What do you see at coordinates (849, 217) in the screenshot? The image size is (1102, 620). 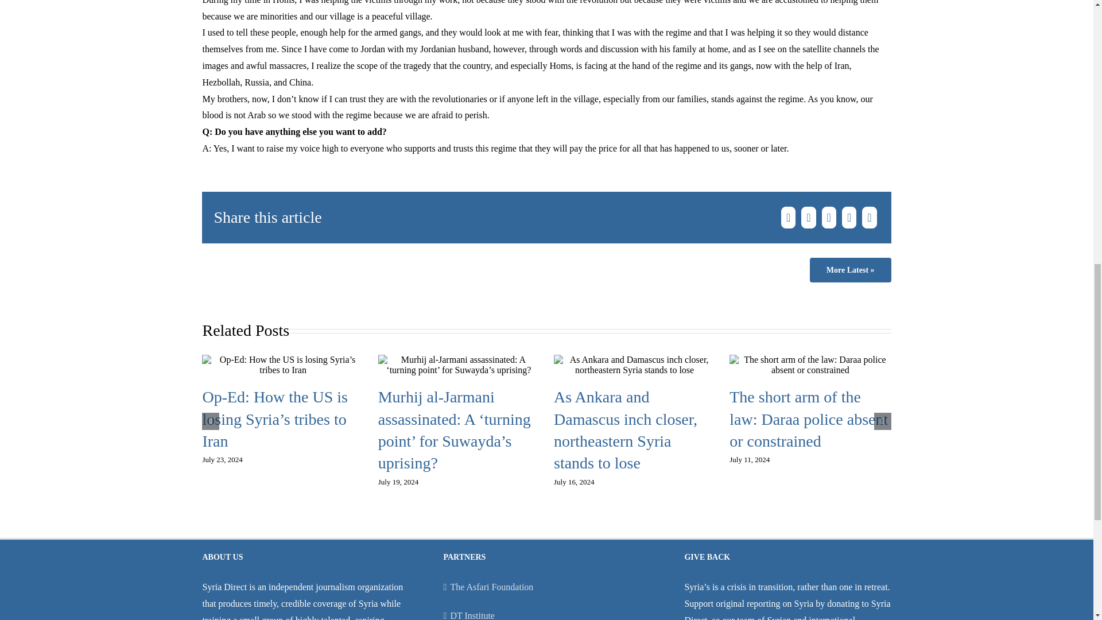 I see `WhatsApp` at bounding box center [849, 217].